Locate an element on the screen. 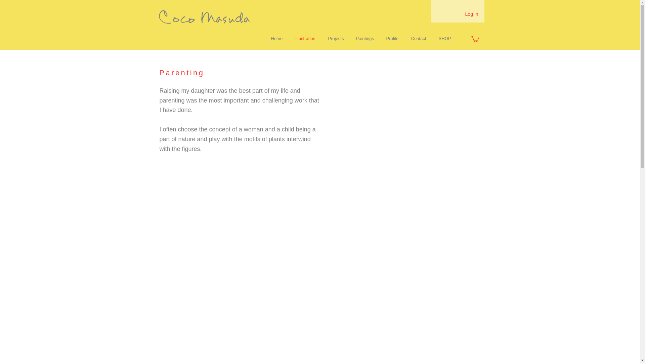  Projects is located at coordinates (337, 38).